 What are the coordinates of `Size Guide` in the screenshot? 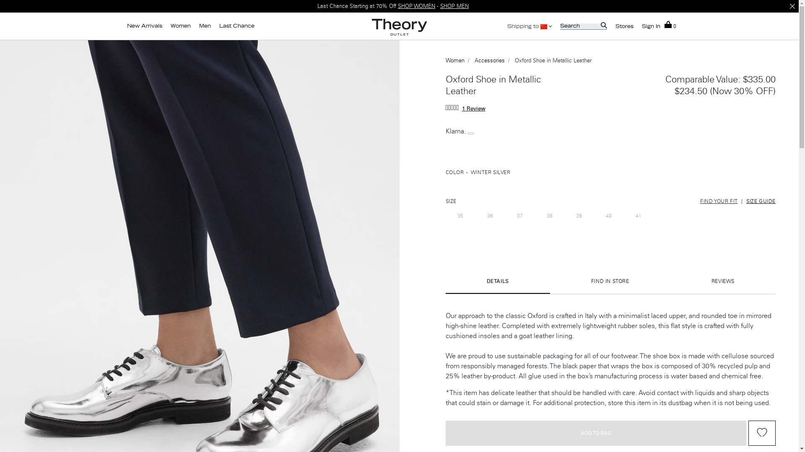 It's located at (761, 201).